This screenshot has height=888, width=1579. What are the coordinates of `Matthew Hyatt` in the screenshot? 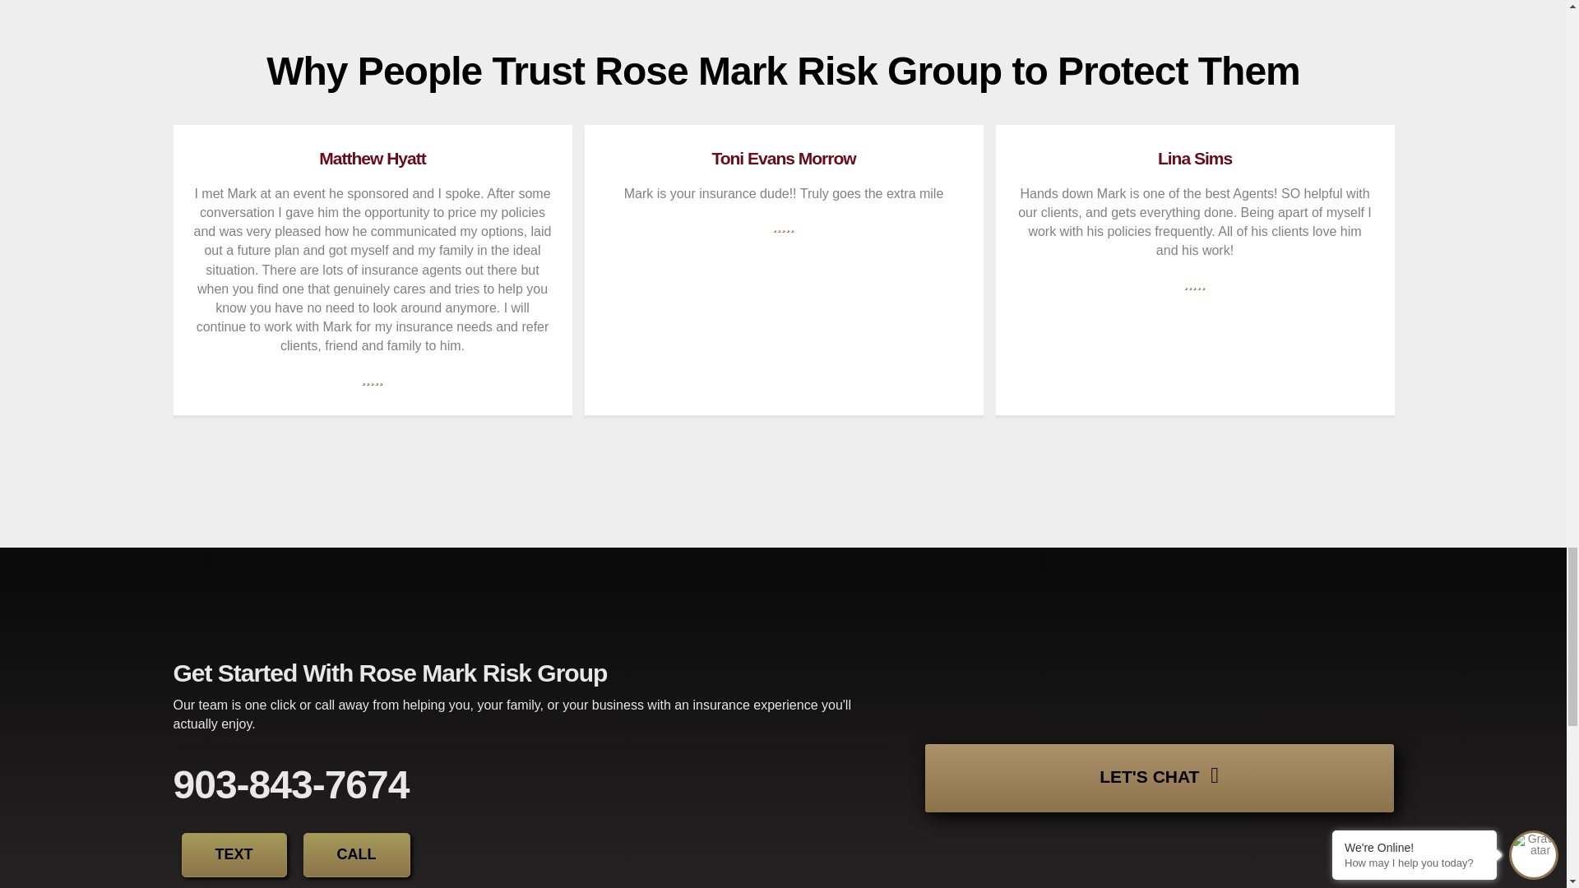 It's located at (372, 158).